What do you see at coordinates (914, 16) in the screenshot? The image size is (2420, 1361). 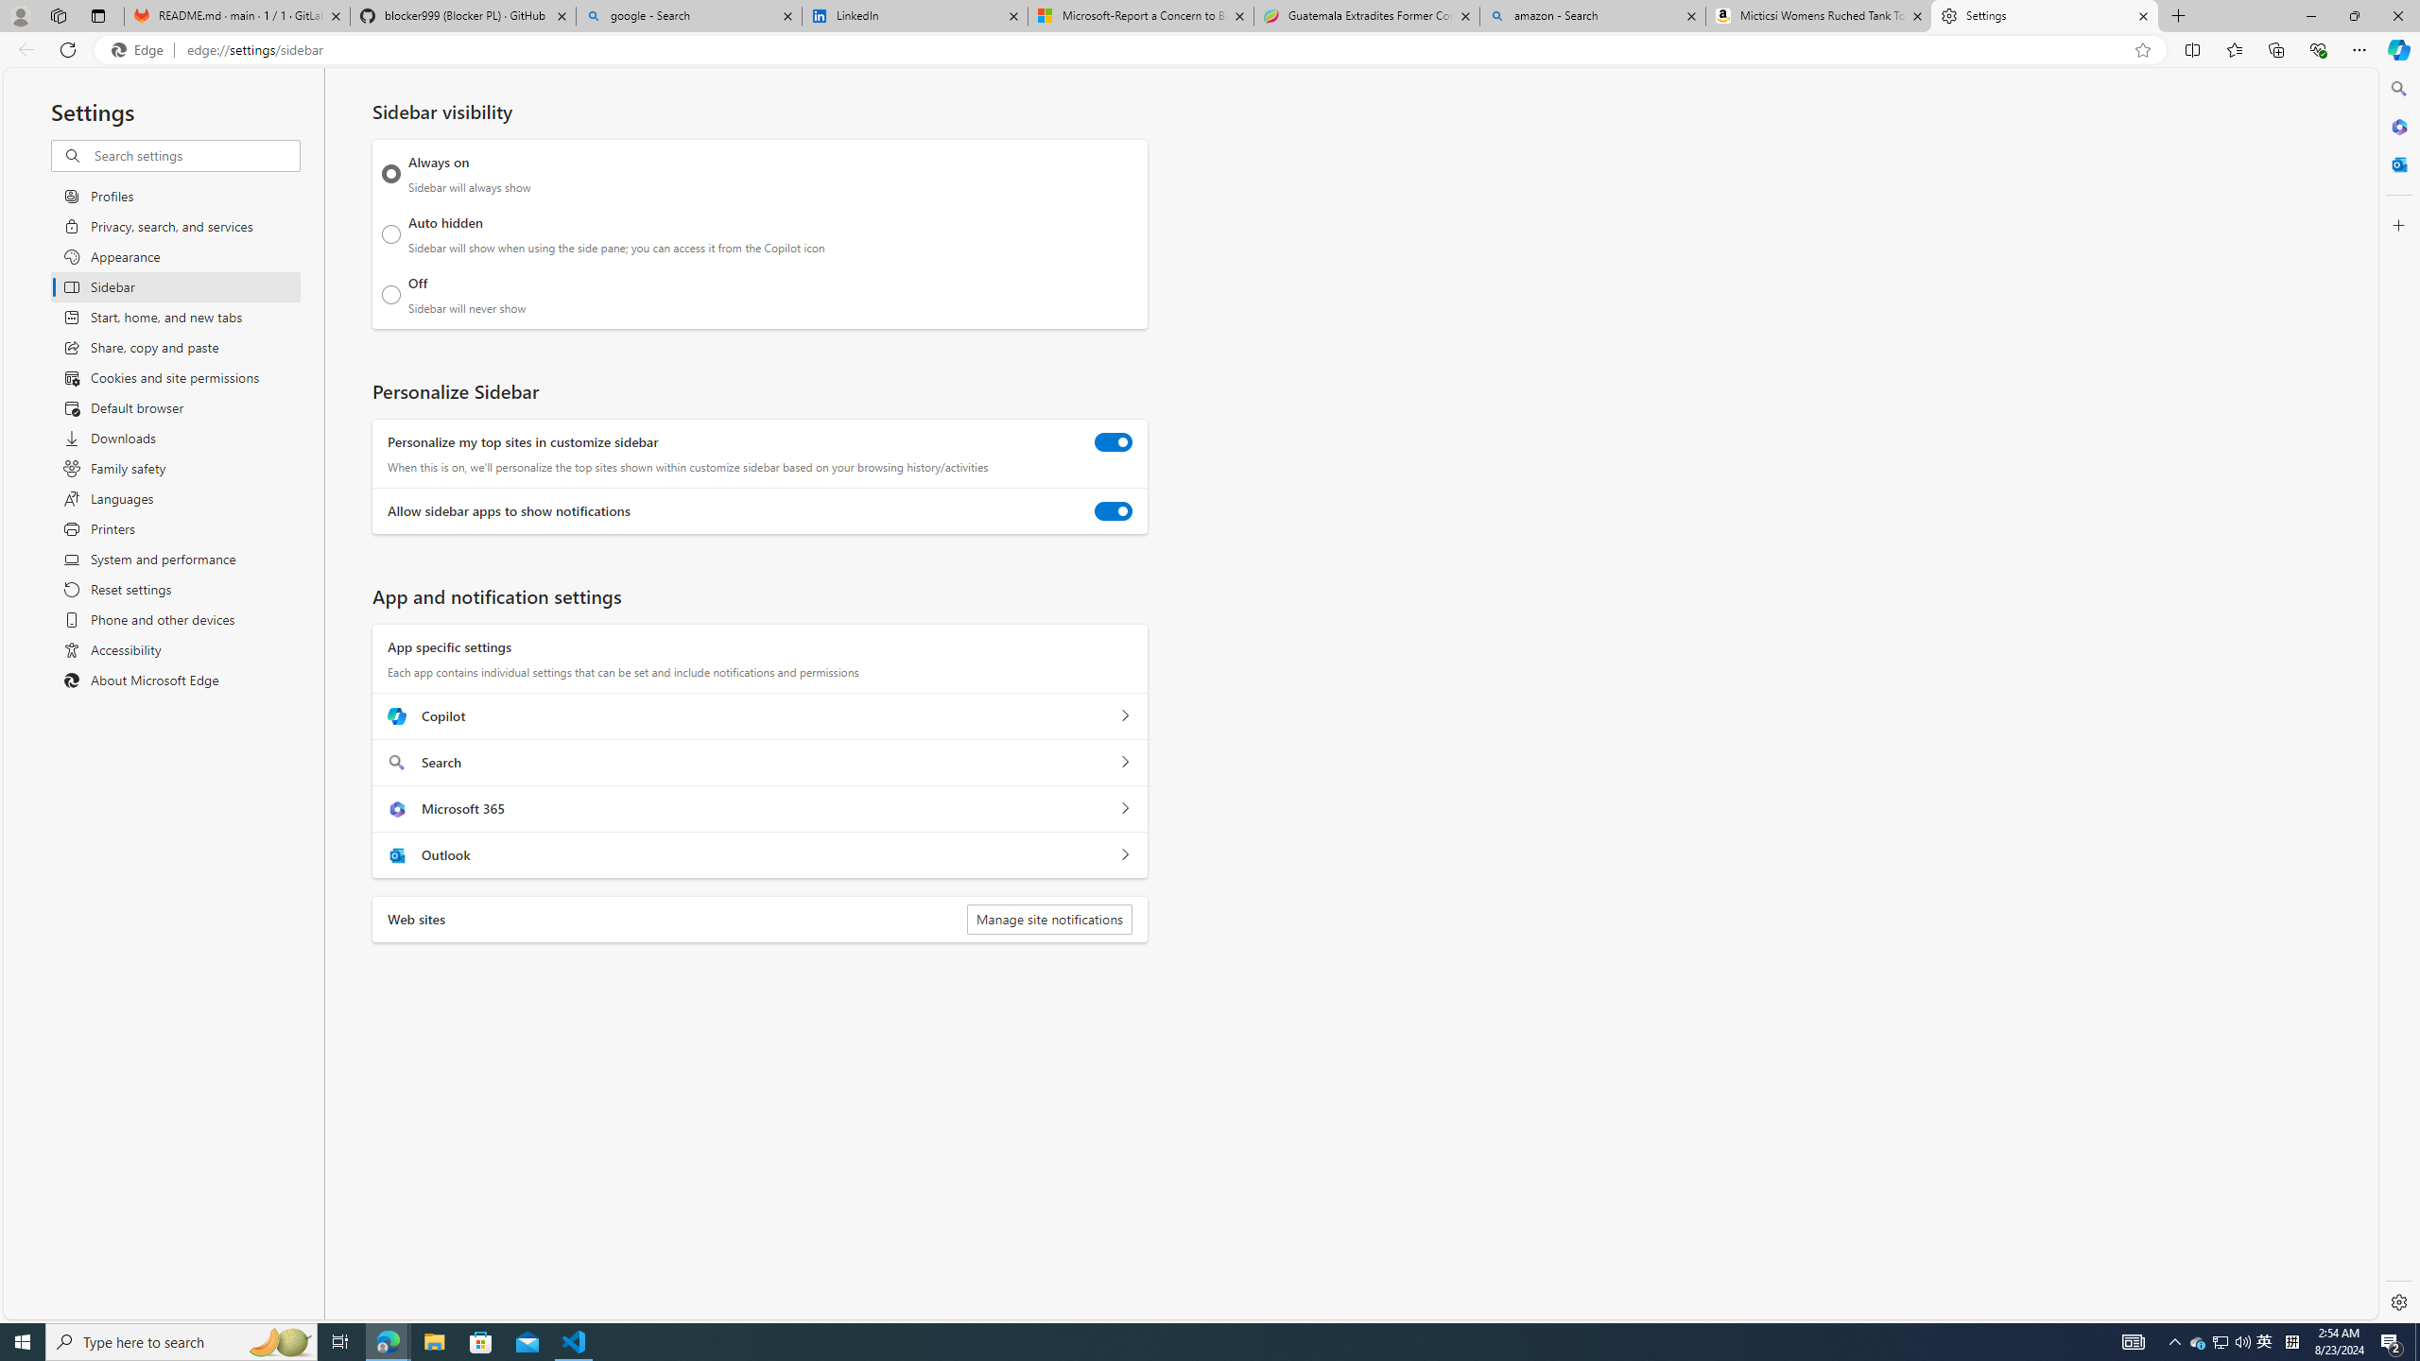 I see `LinkedIn` at bounding box center [914, 16].